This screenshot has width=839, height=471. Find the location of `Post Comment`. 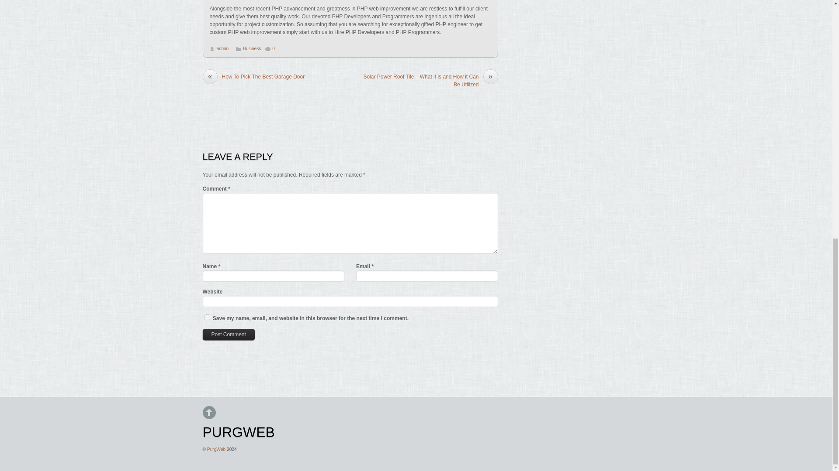

Post Comment is located at coordinates (229, 334).